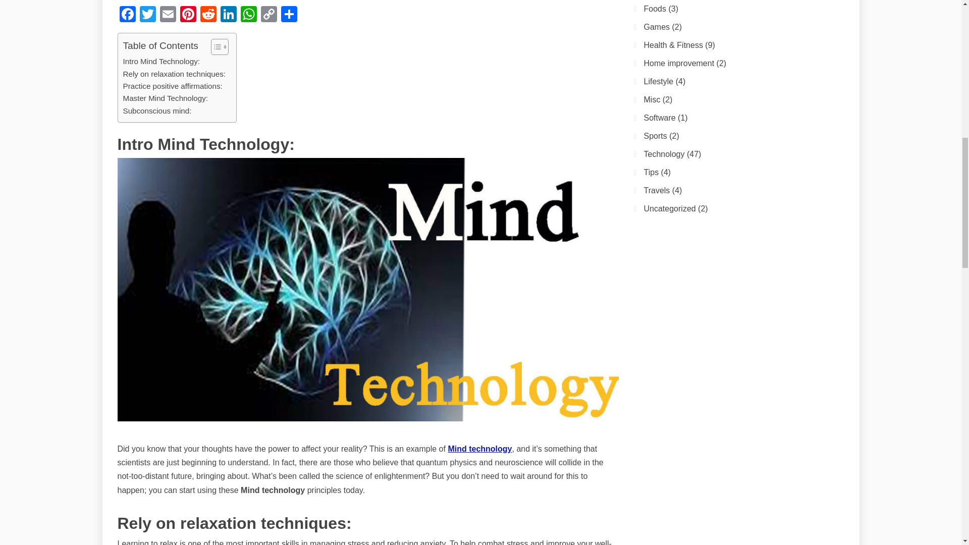 The height and width of the screenshot is (545, 969). Describe the element at coordinates (174, 74) in the screenshot. I see `Rely on relaxation techniques:` at that location.